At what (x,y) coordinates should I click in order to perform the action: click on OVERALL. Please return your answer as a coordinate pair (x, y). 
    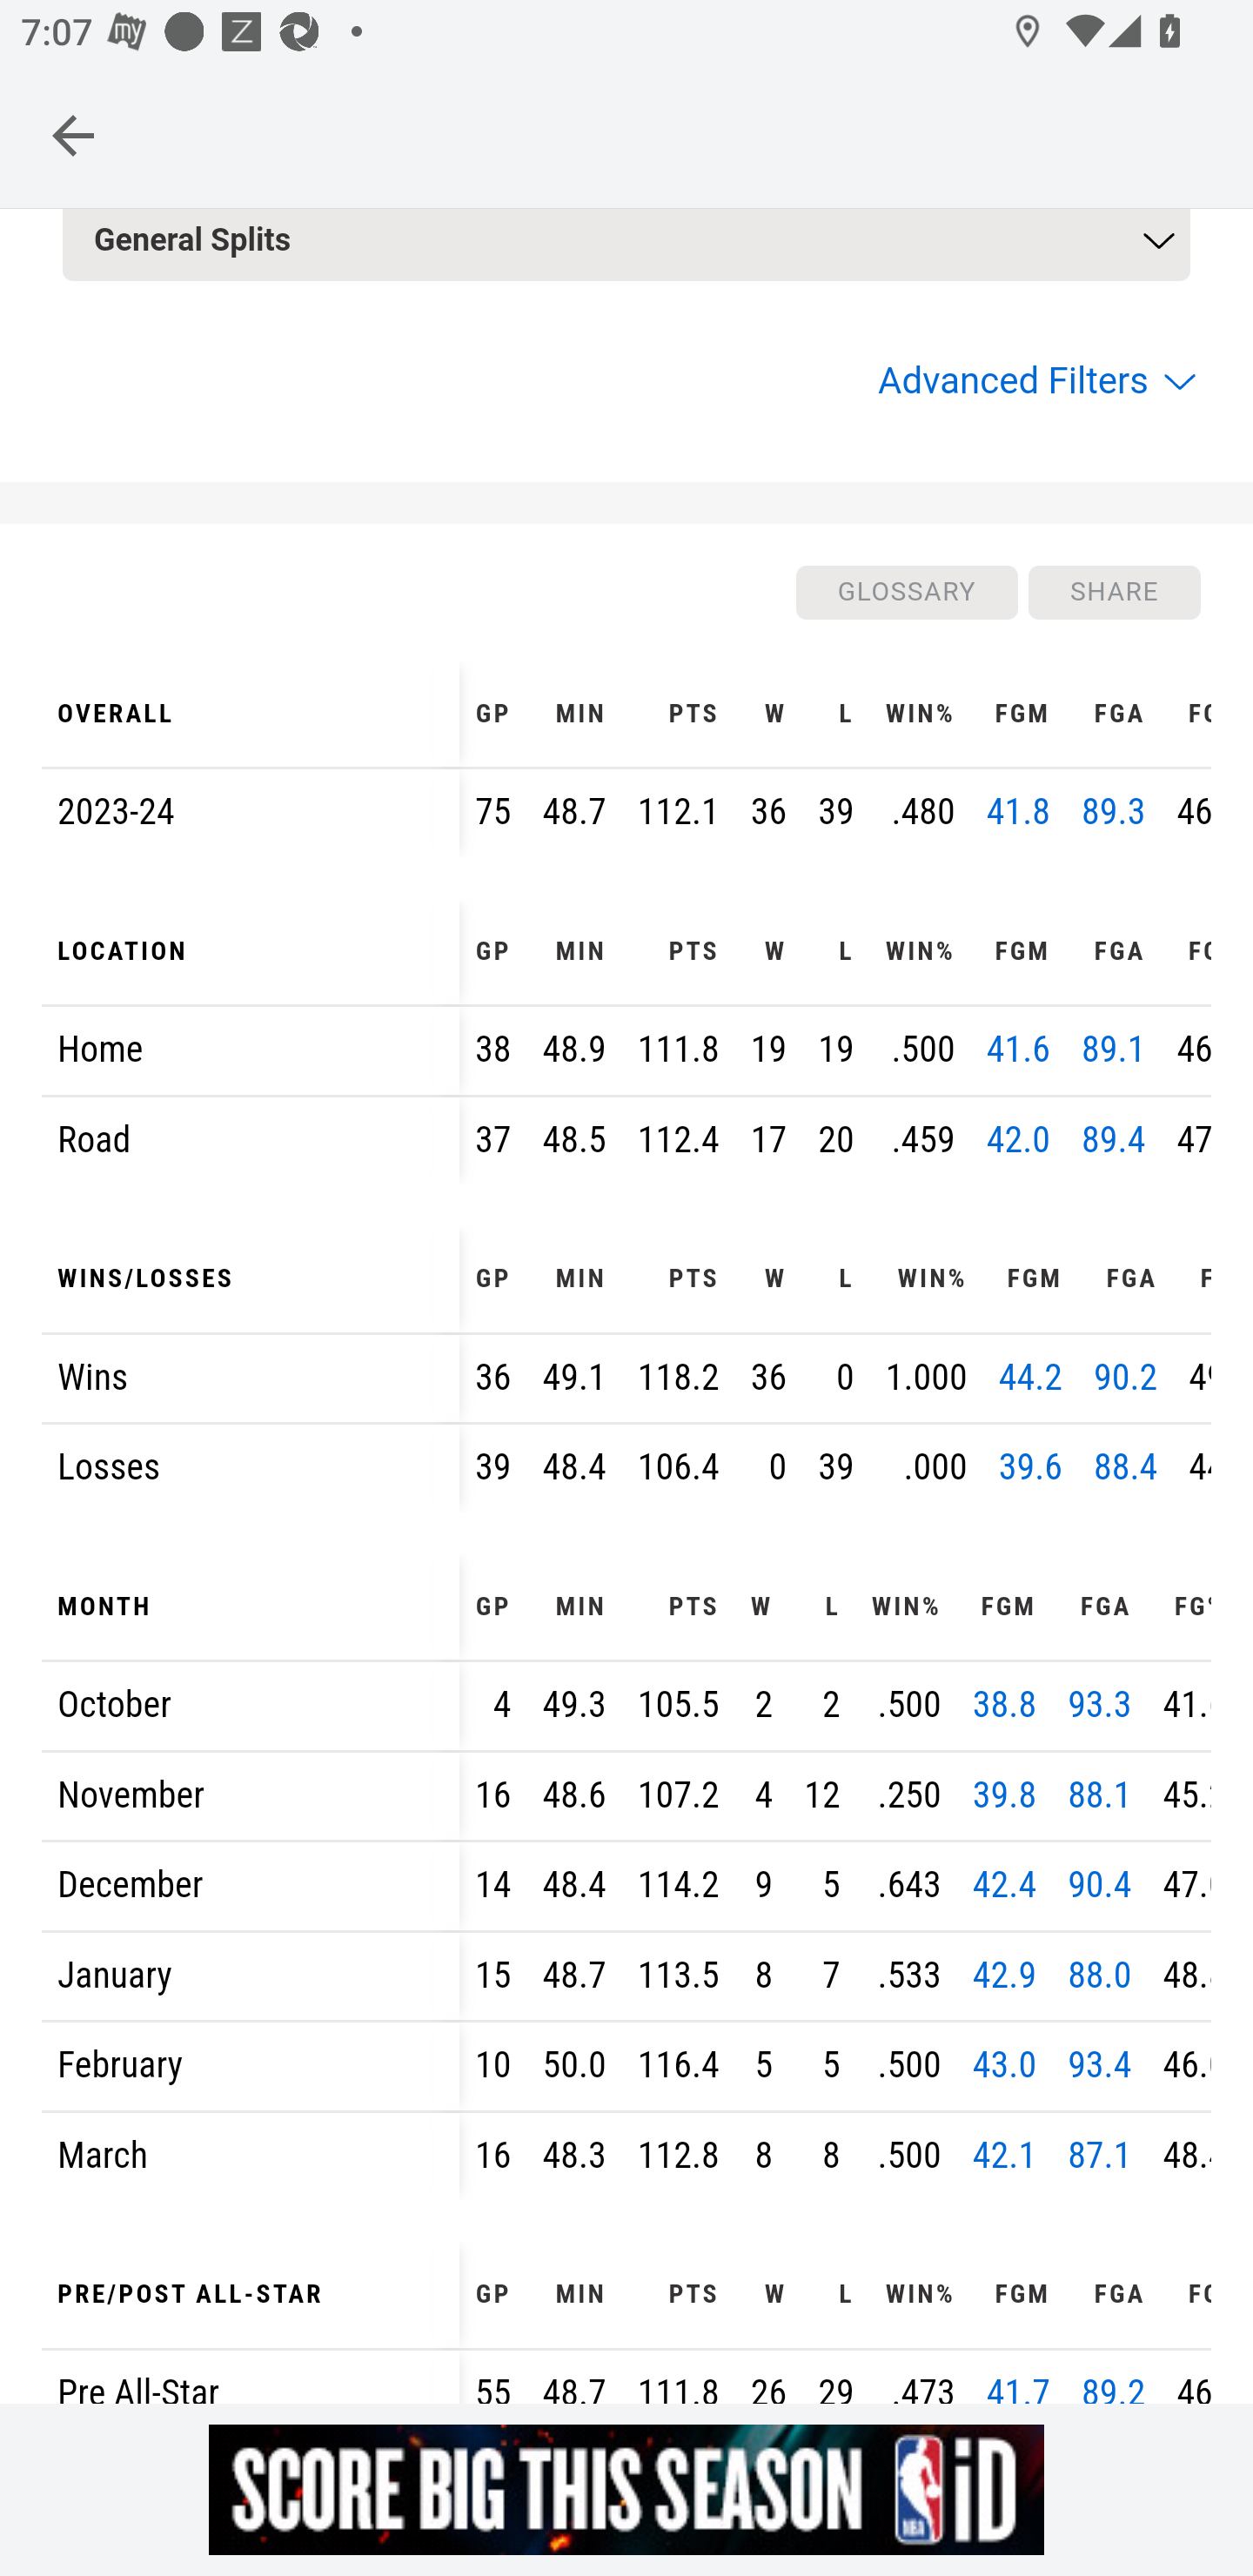
    Looking at the image, I should click on (251, 714).